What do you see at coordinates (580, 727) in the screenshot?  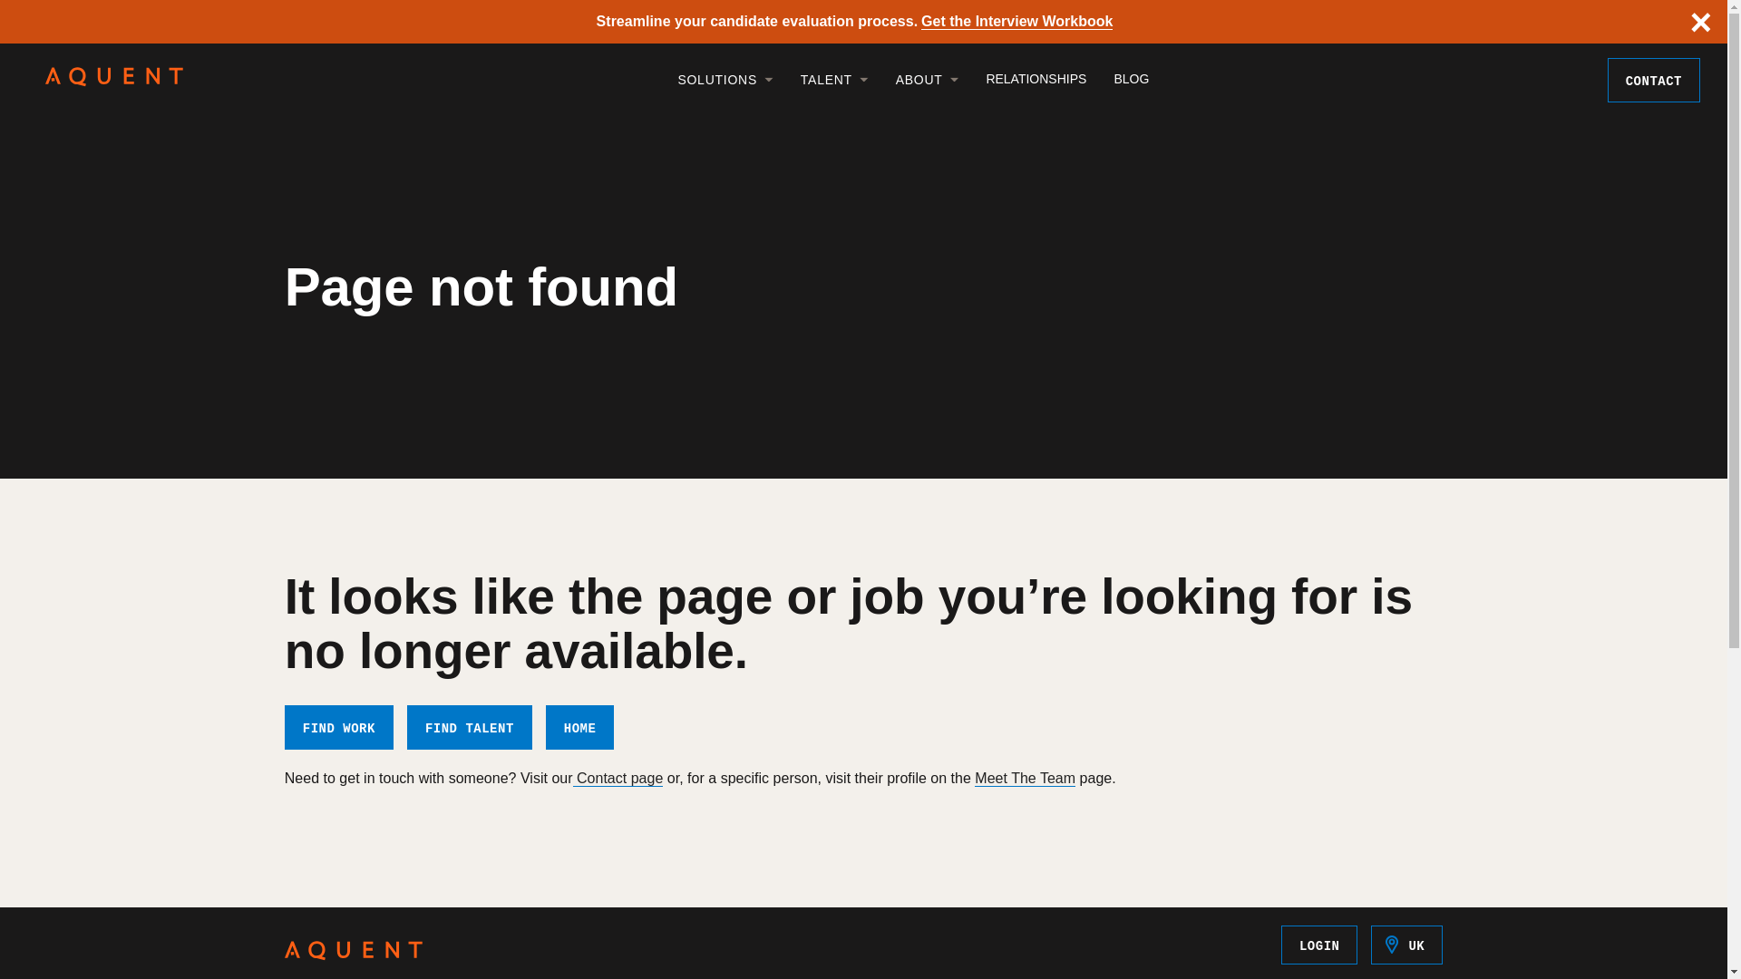 I see `HOME` at bounding box center [580, 727].